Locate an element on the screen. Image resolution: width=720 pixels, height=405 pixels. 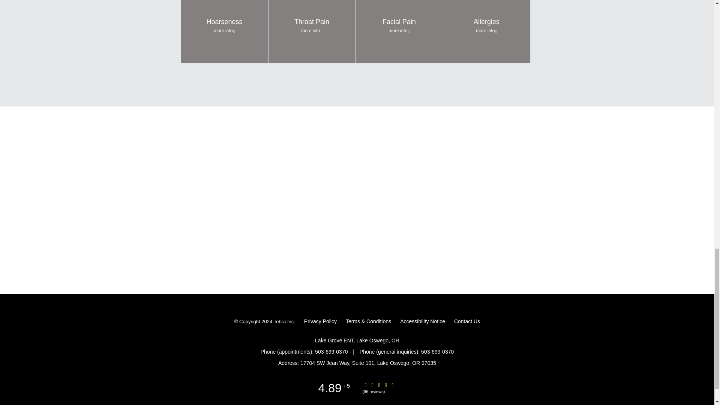
Star Rating is located at coordinates (393, 385).